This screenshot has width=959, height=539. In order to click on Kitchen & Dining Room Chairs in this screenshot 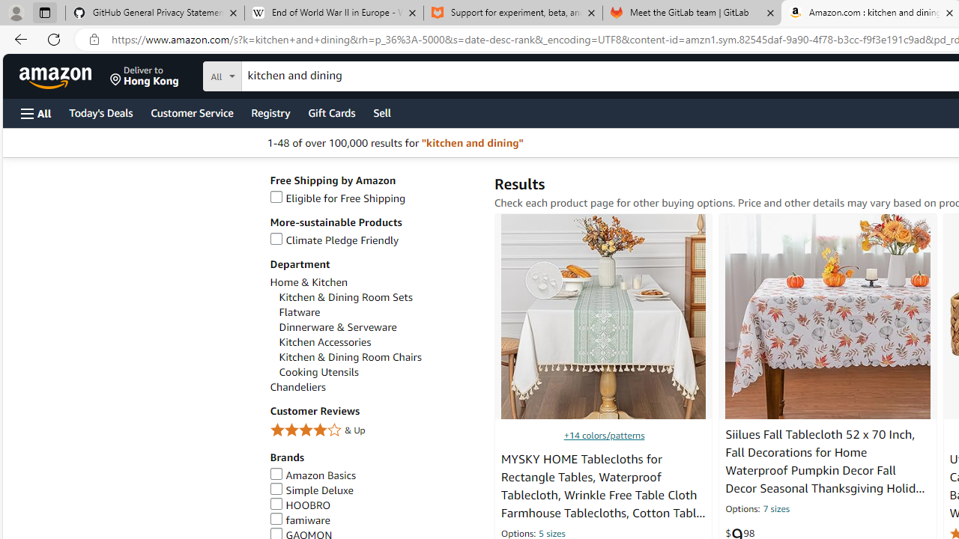, I will do `click(379, 357)`.